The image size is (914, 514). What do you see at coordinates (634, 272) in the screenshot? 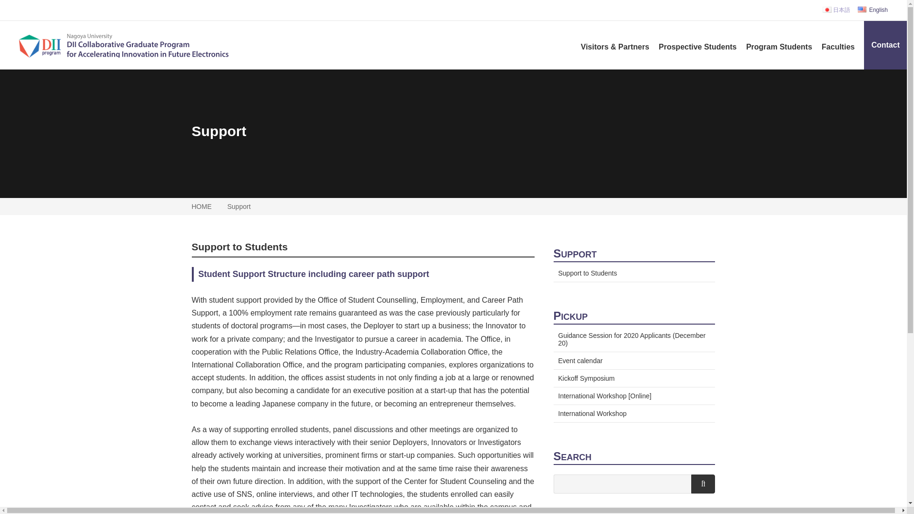
I see `Support to Students` at bounding box center [634, 272].